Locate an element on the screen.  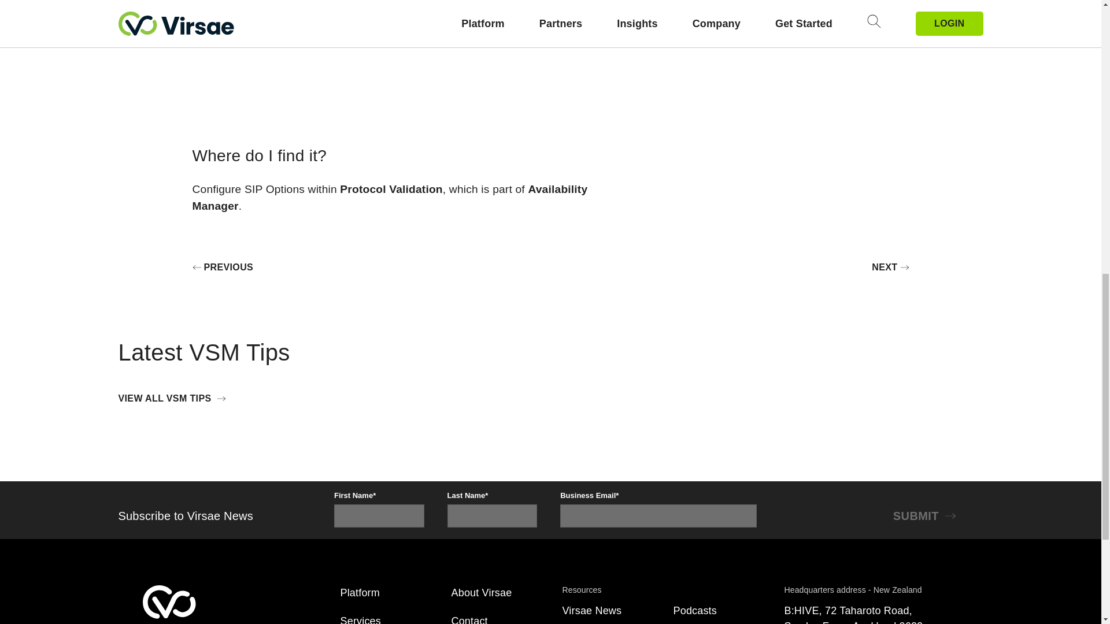
Platform is located at coordinates (360, 593).